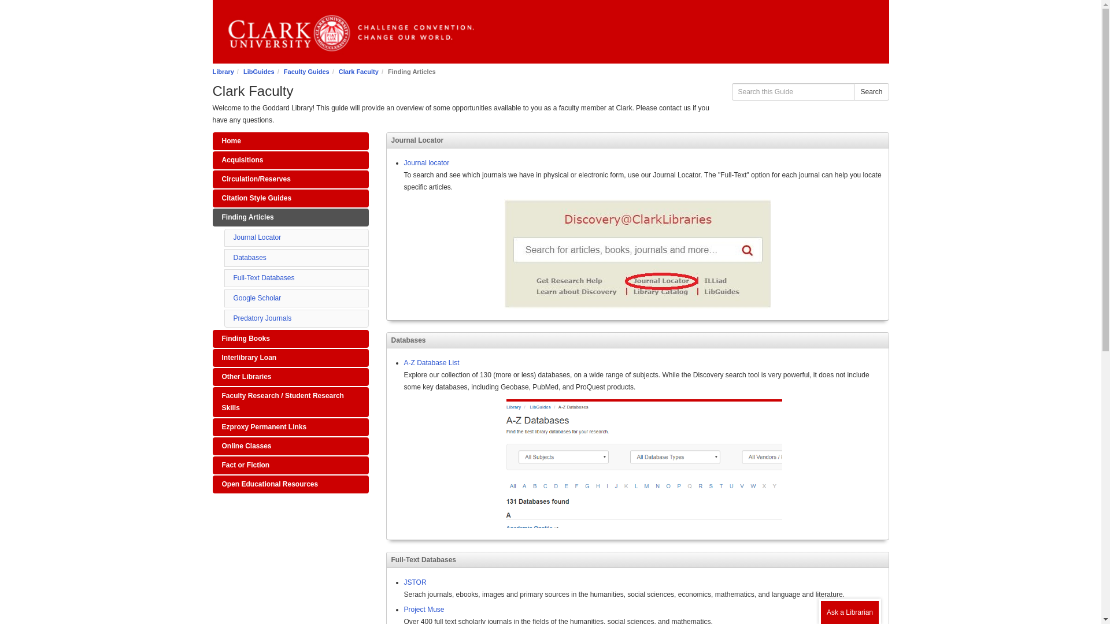 This screenshot has height=624, width=1110. I want to click on Library, so click(223, 71).